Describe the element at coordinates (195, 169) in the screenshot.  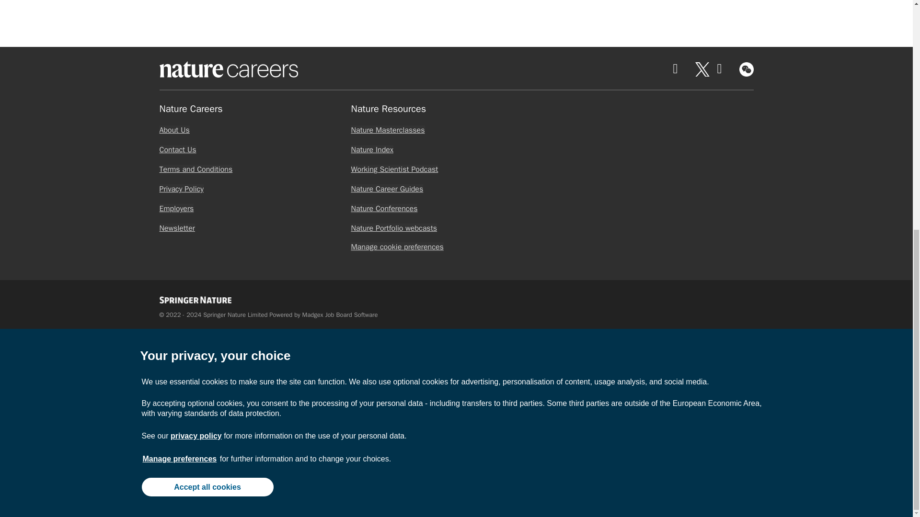
I see `Terms and Conditions` at that location.